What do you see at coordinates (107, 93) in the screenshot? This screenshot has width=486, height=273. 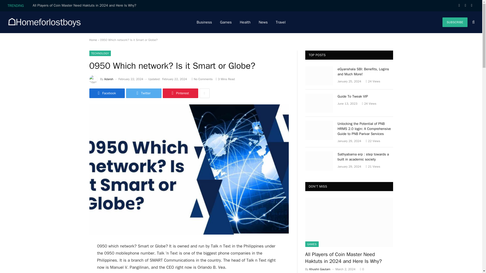 I see `Share on Facebook` at bounding box center [107, 93].